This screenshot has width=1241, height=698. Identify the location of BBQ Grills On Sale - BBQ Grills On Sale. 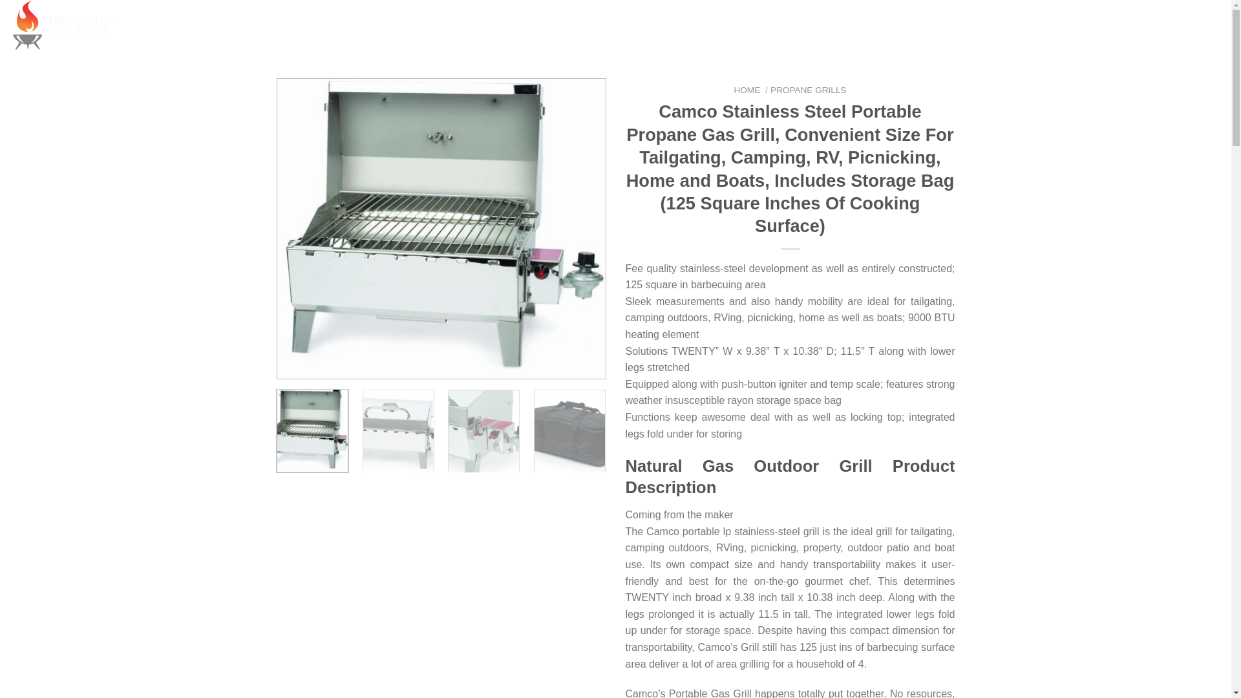
(74, 26).